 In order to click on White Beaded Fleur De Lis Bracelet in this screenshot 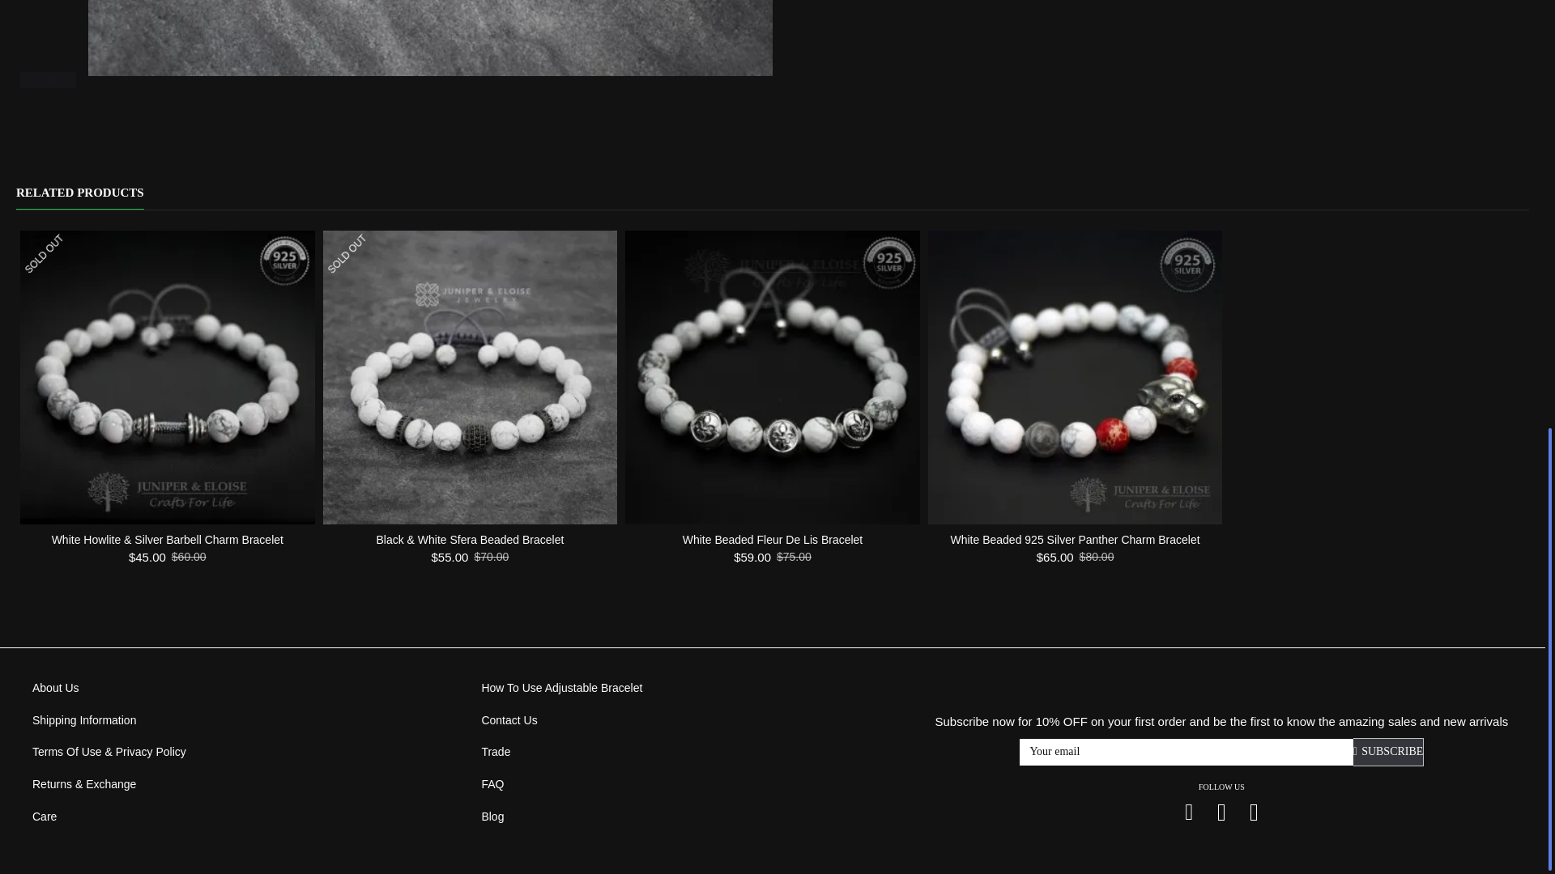, I will do `click(773, 378)`.